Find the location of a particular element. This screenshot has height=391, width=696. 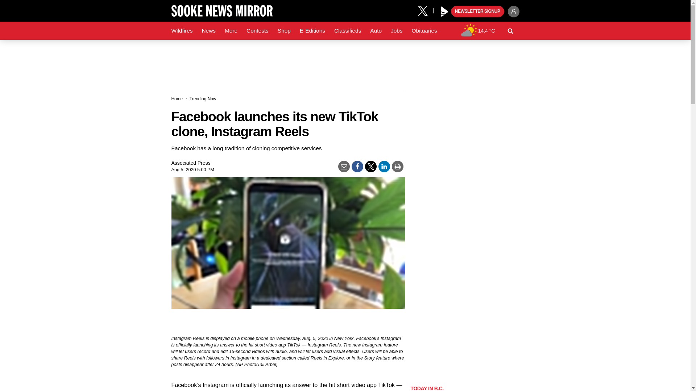

NEWSLETTER SIGNUP is located at coordinates (477, 12).